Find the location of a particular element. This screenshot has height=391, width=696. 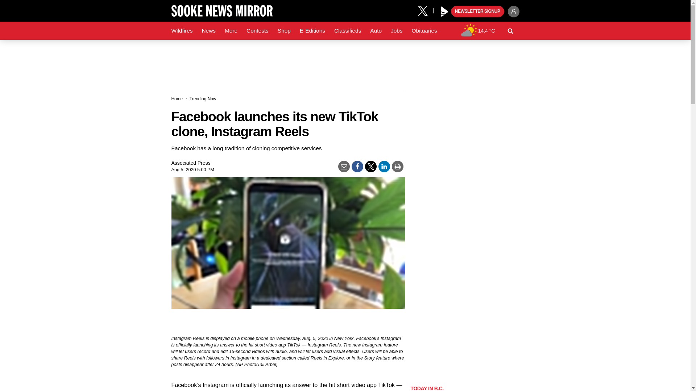

NEWSLETTER SIGNUP is located at coordinates (477, 12).